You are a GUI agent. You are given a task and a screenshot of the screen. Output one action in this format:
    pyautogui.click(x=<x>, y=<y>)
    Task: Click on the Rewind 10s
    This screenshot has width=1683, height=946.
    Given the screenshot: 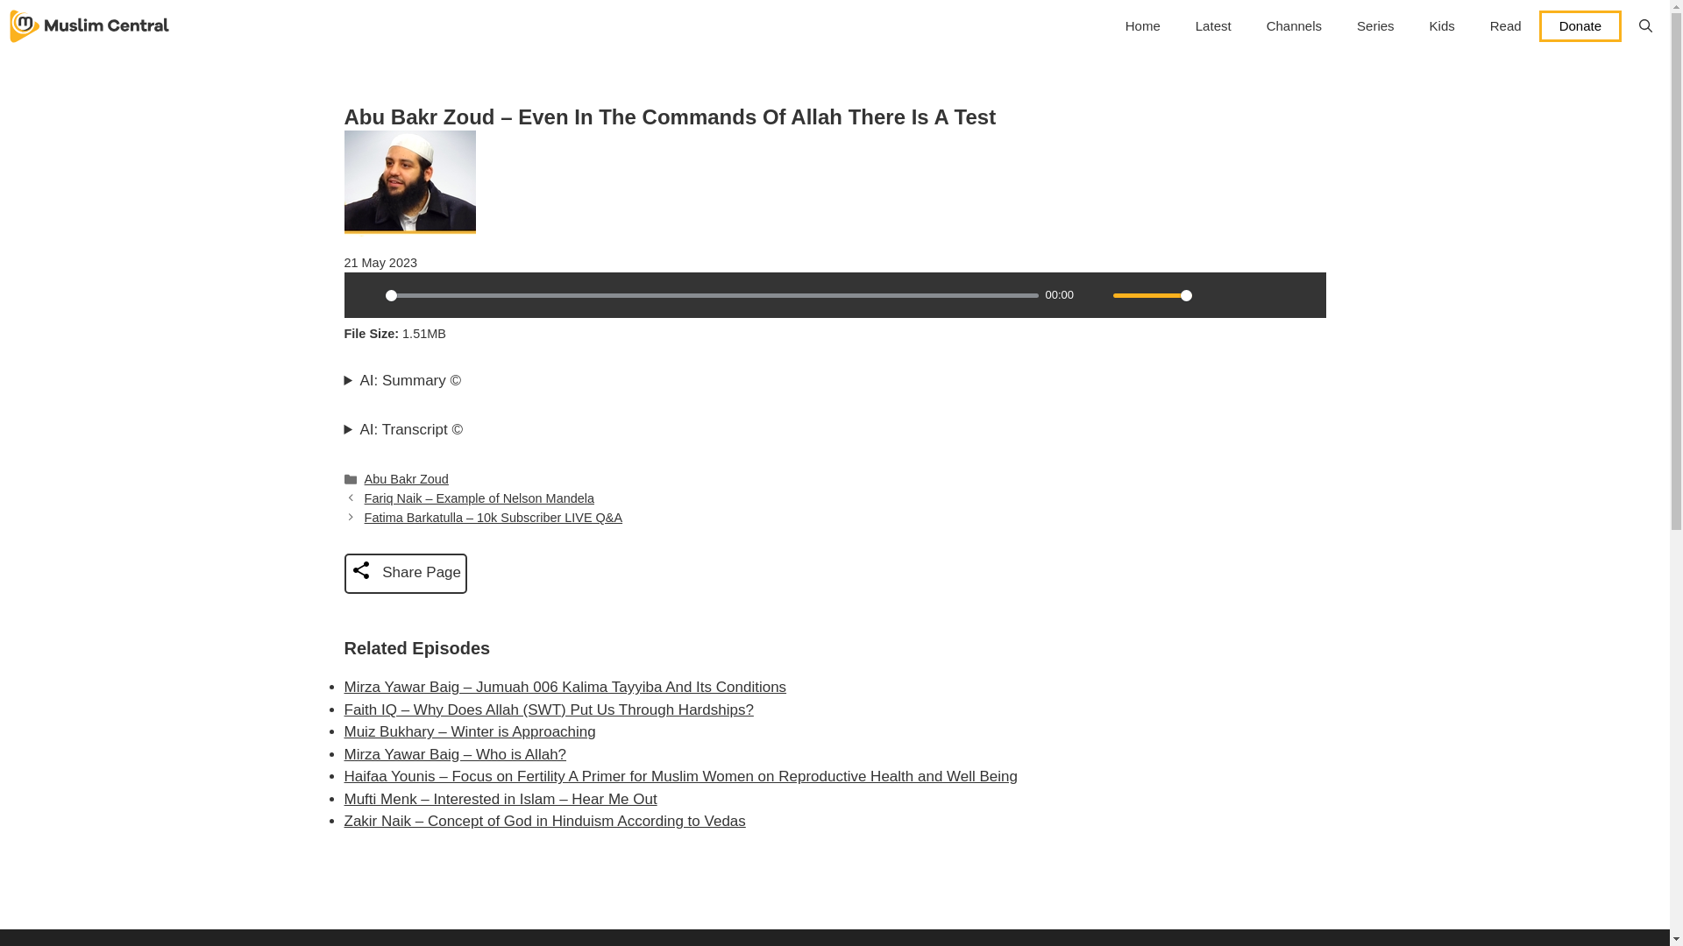 What is the action you would take?
    pyautogui.click(x=1273, y=294)
    